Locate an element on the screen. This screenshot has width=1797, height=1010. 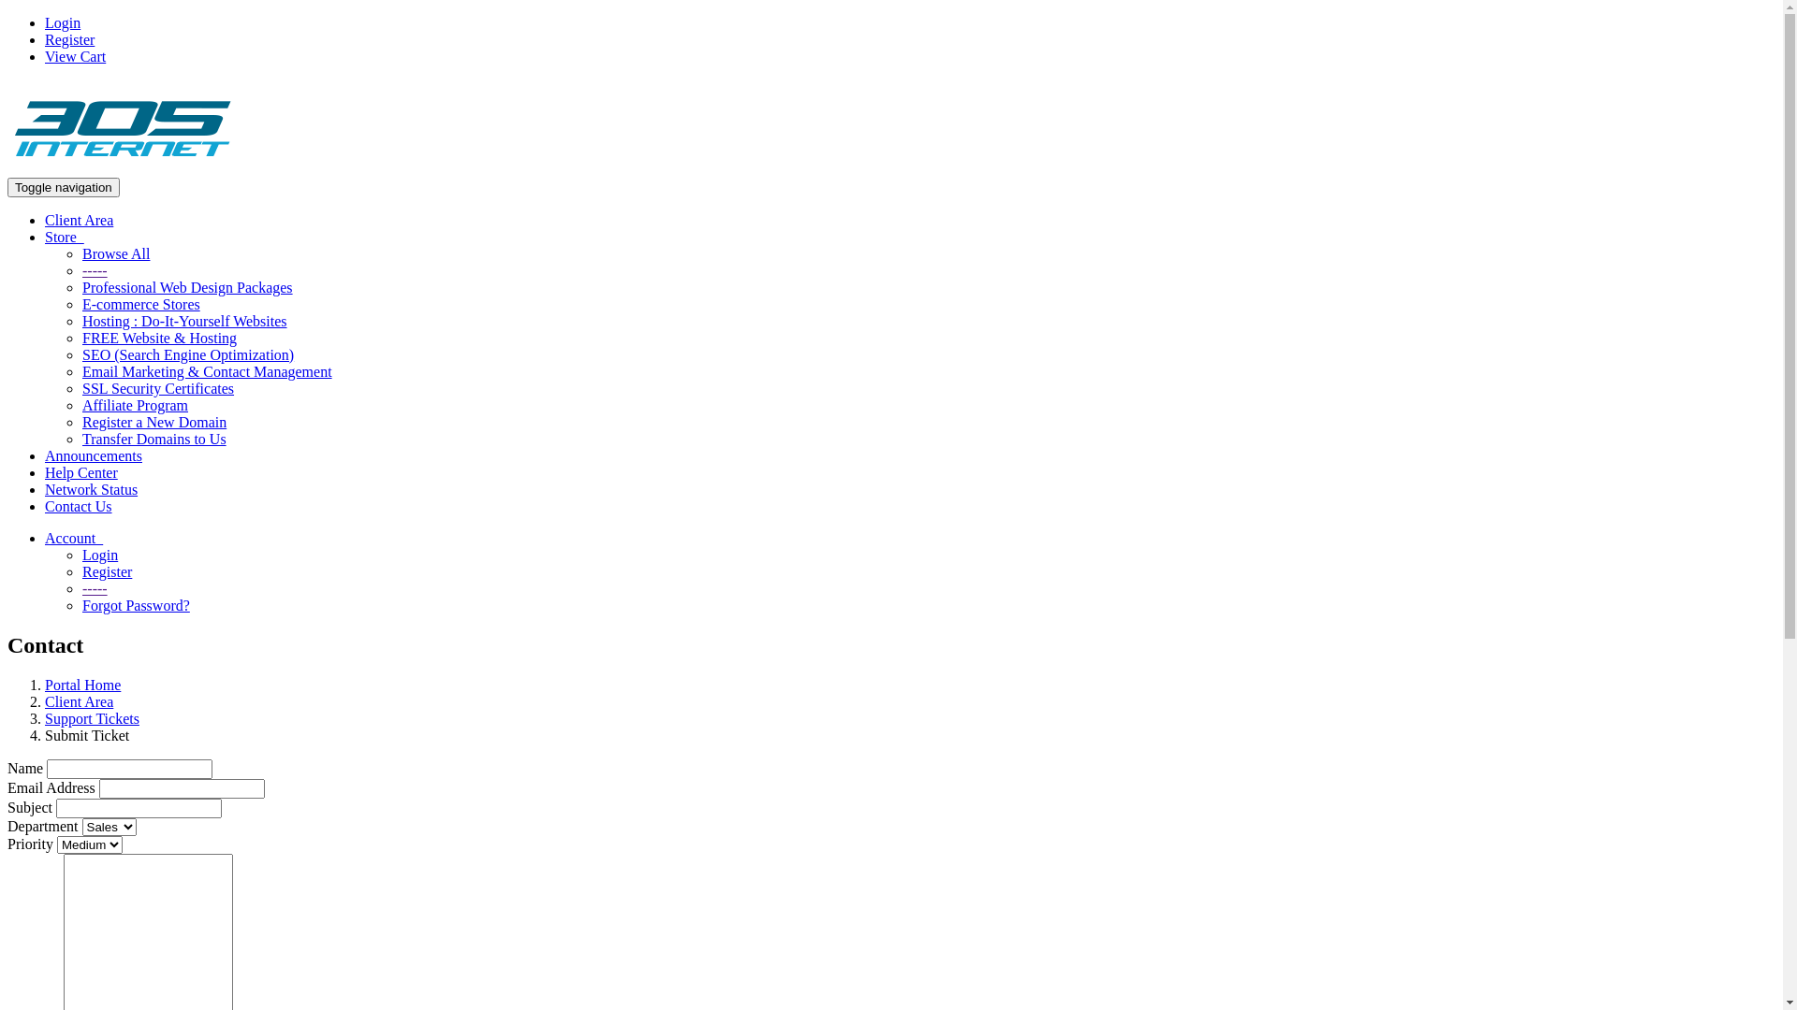
Portal Home is located at coordinates (82, 685).